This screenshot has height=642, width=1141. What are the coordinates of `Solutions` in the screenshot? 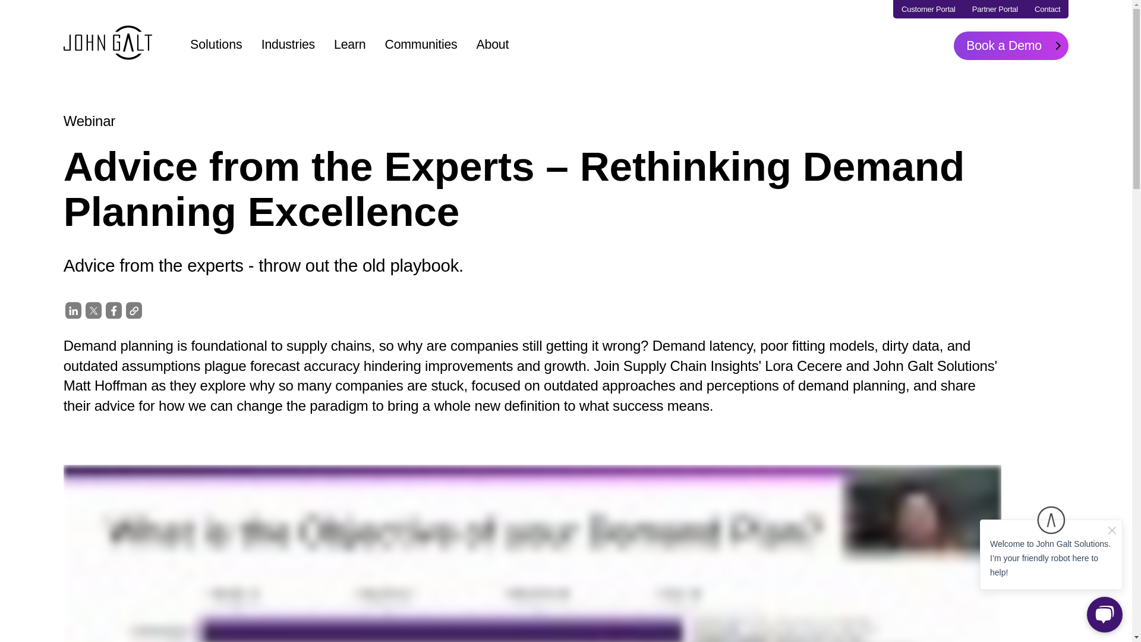 It's located at (221, 44).